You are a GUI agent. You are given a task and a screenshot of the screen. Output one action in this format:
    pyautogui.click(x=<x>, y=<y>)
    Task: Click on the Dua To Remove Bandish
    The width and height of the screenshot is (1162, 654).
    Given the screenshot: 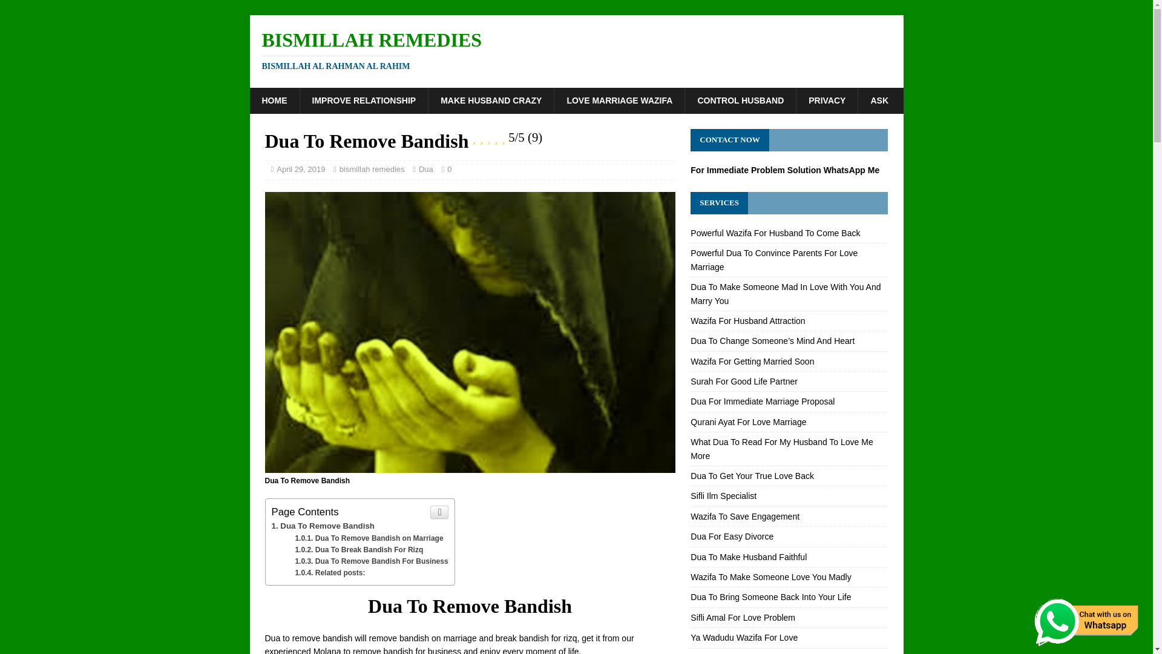 What is the action you would take?
    pyautogui.click(x=322, y=526)
    